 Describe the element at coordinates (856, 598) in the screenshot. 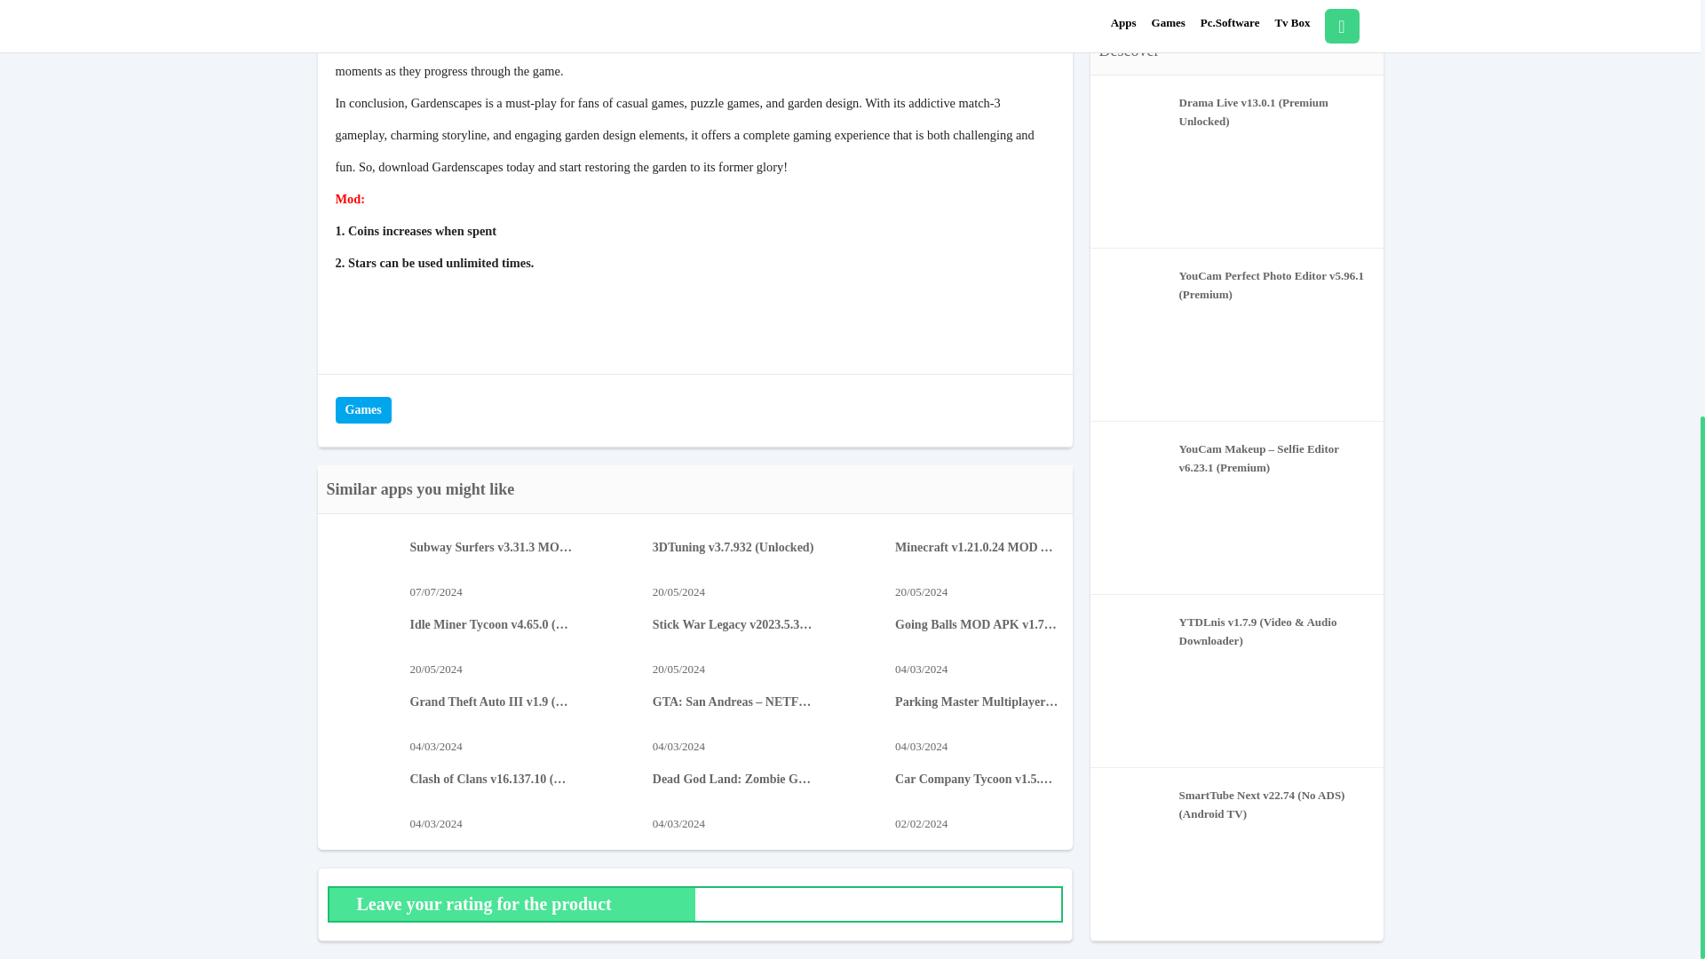

I see `Minecraft v1.21.0.24 MOD APK` at that location.